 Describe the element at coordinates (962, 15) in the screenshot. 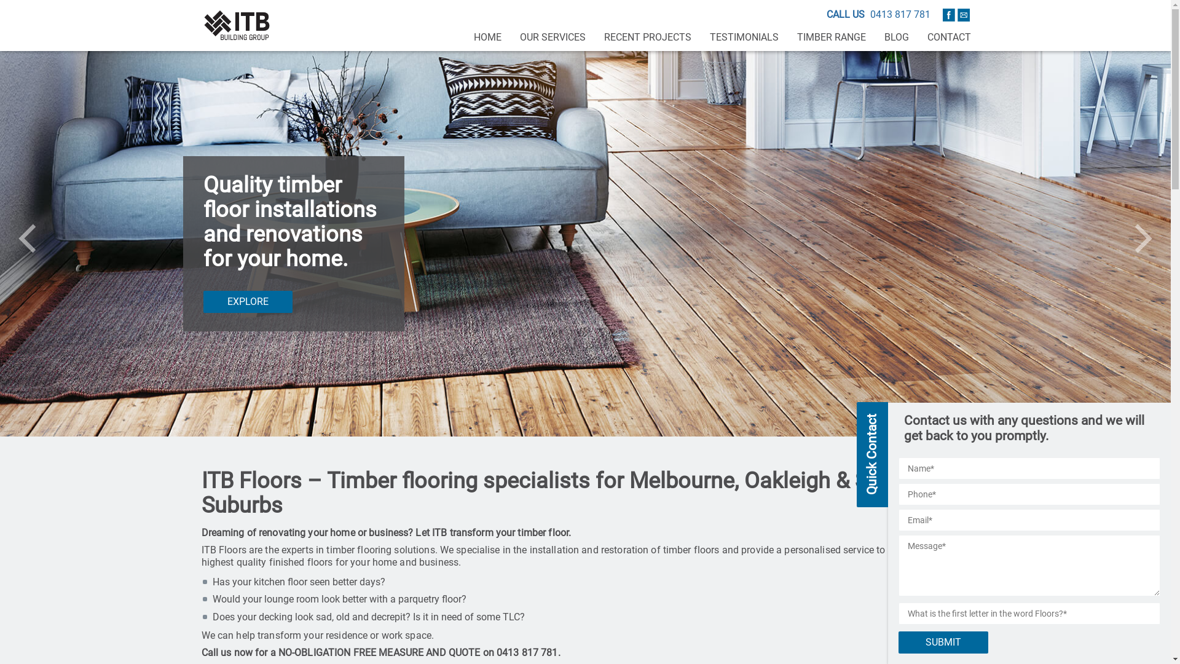

I see `Email` at that location.